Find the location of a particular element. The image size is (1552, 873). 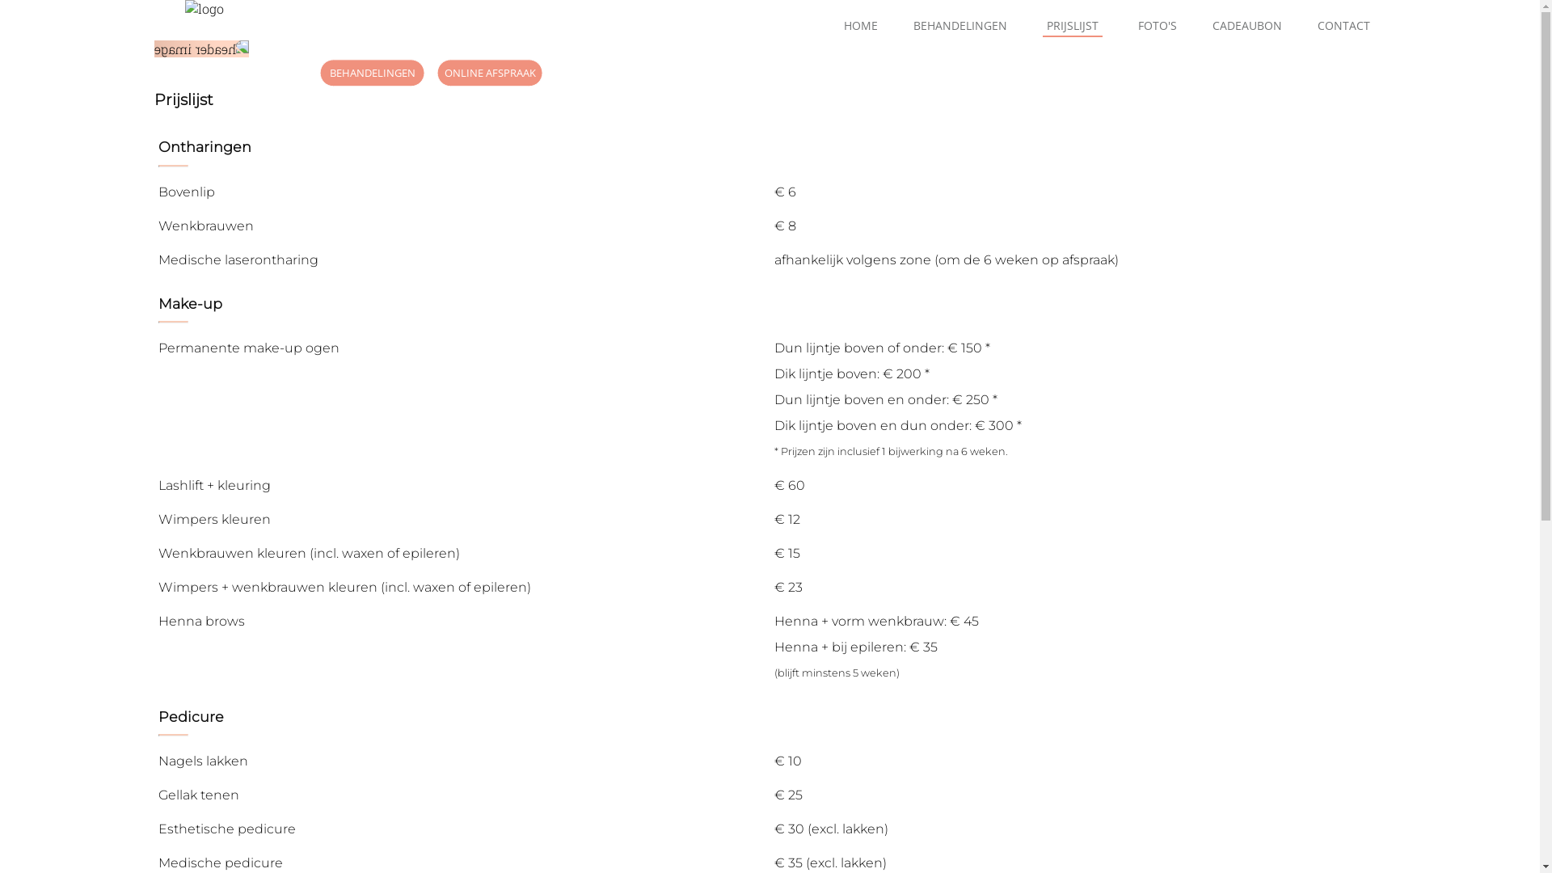

HOME is located at coordinates (861, 26).